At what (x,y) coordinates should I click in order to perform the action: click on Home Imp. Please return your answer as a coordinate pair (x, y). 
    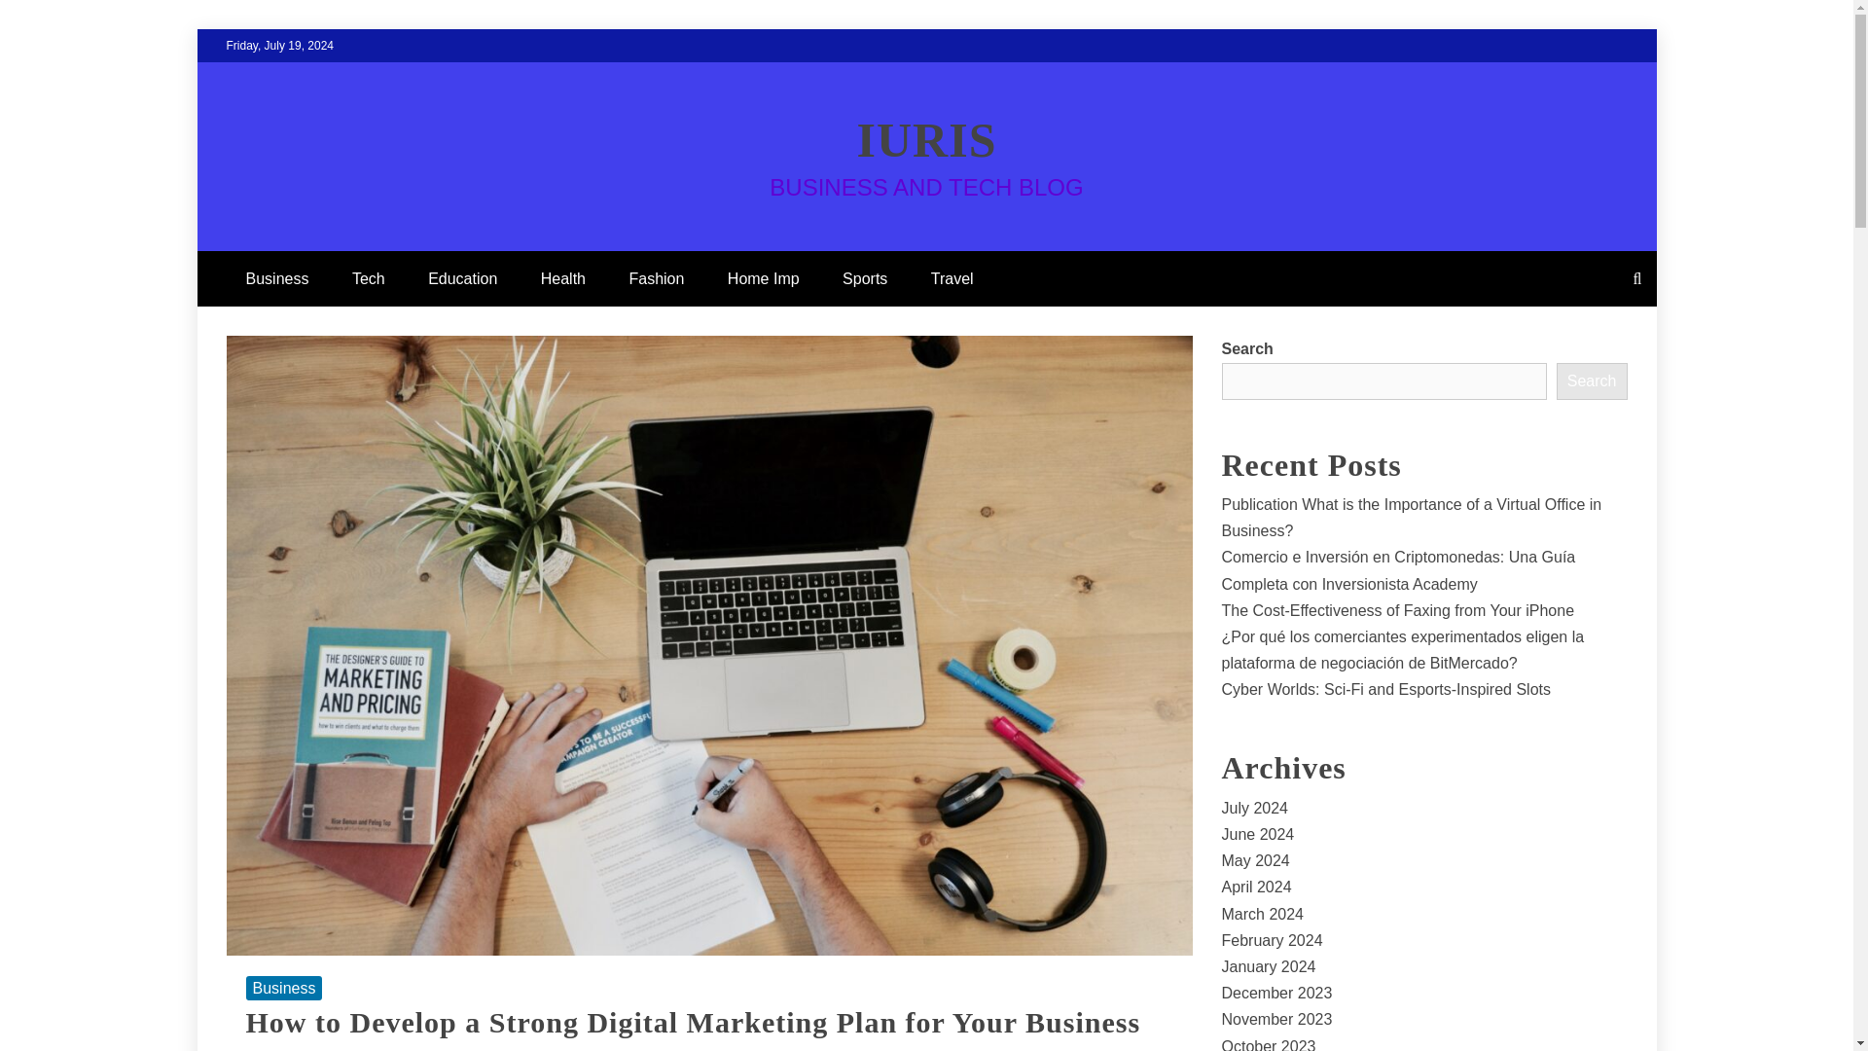
    Looking at the image, I should click on (763, 278).